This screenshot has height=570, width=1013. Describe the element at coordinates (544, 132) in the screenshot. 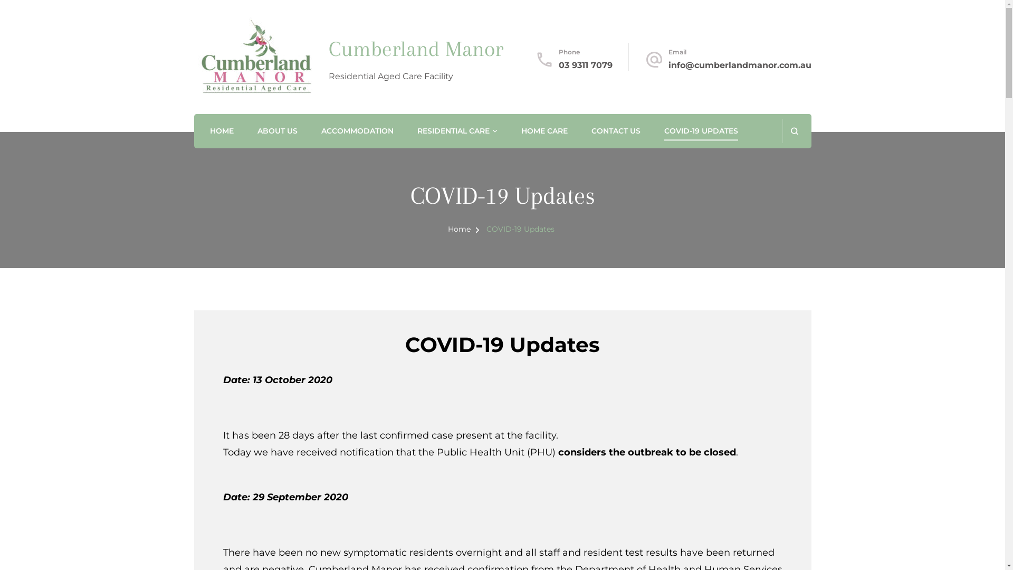

I see `HOME CARE` at that location.